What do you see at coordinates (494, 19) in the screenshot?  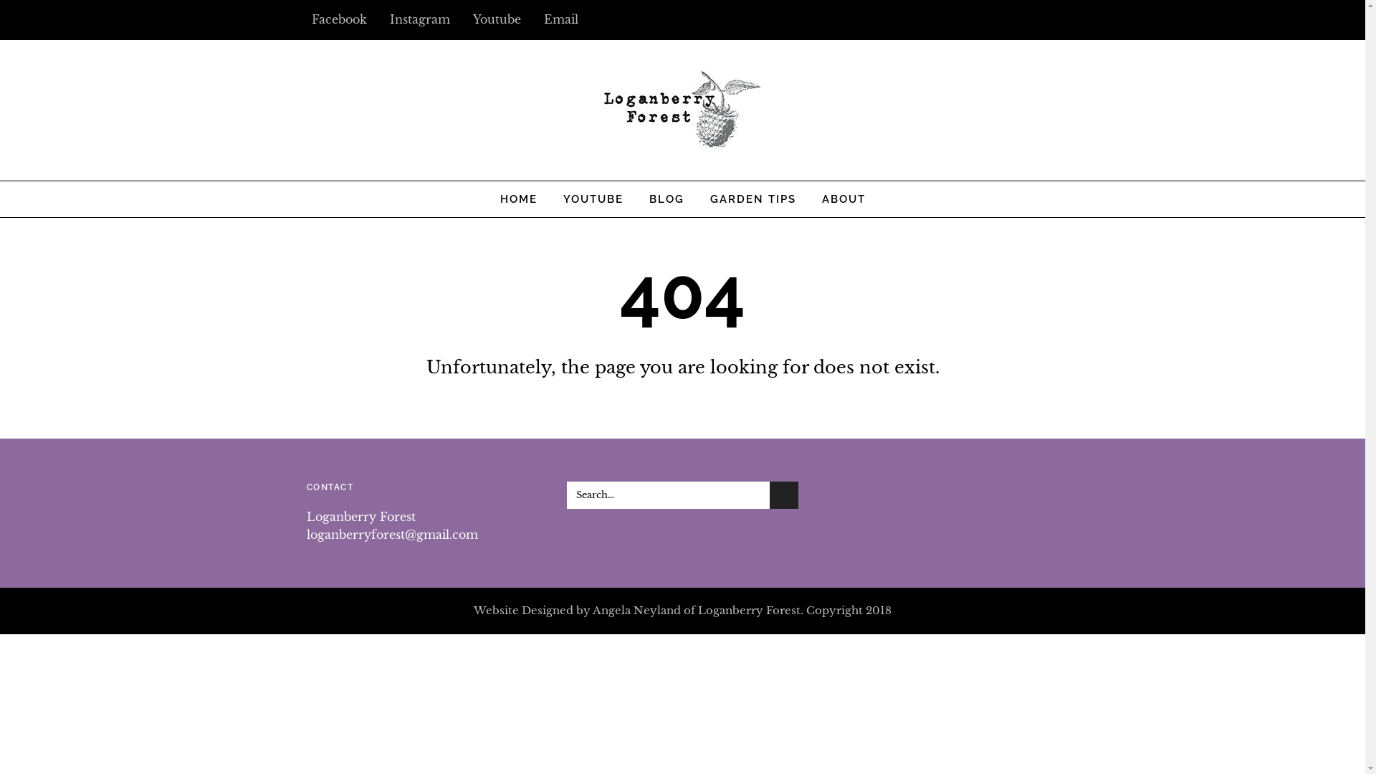 I see `Youtube` at bounding box center [494, 19].